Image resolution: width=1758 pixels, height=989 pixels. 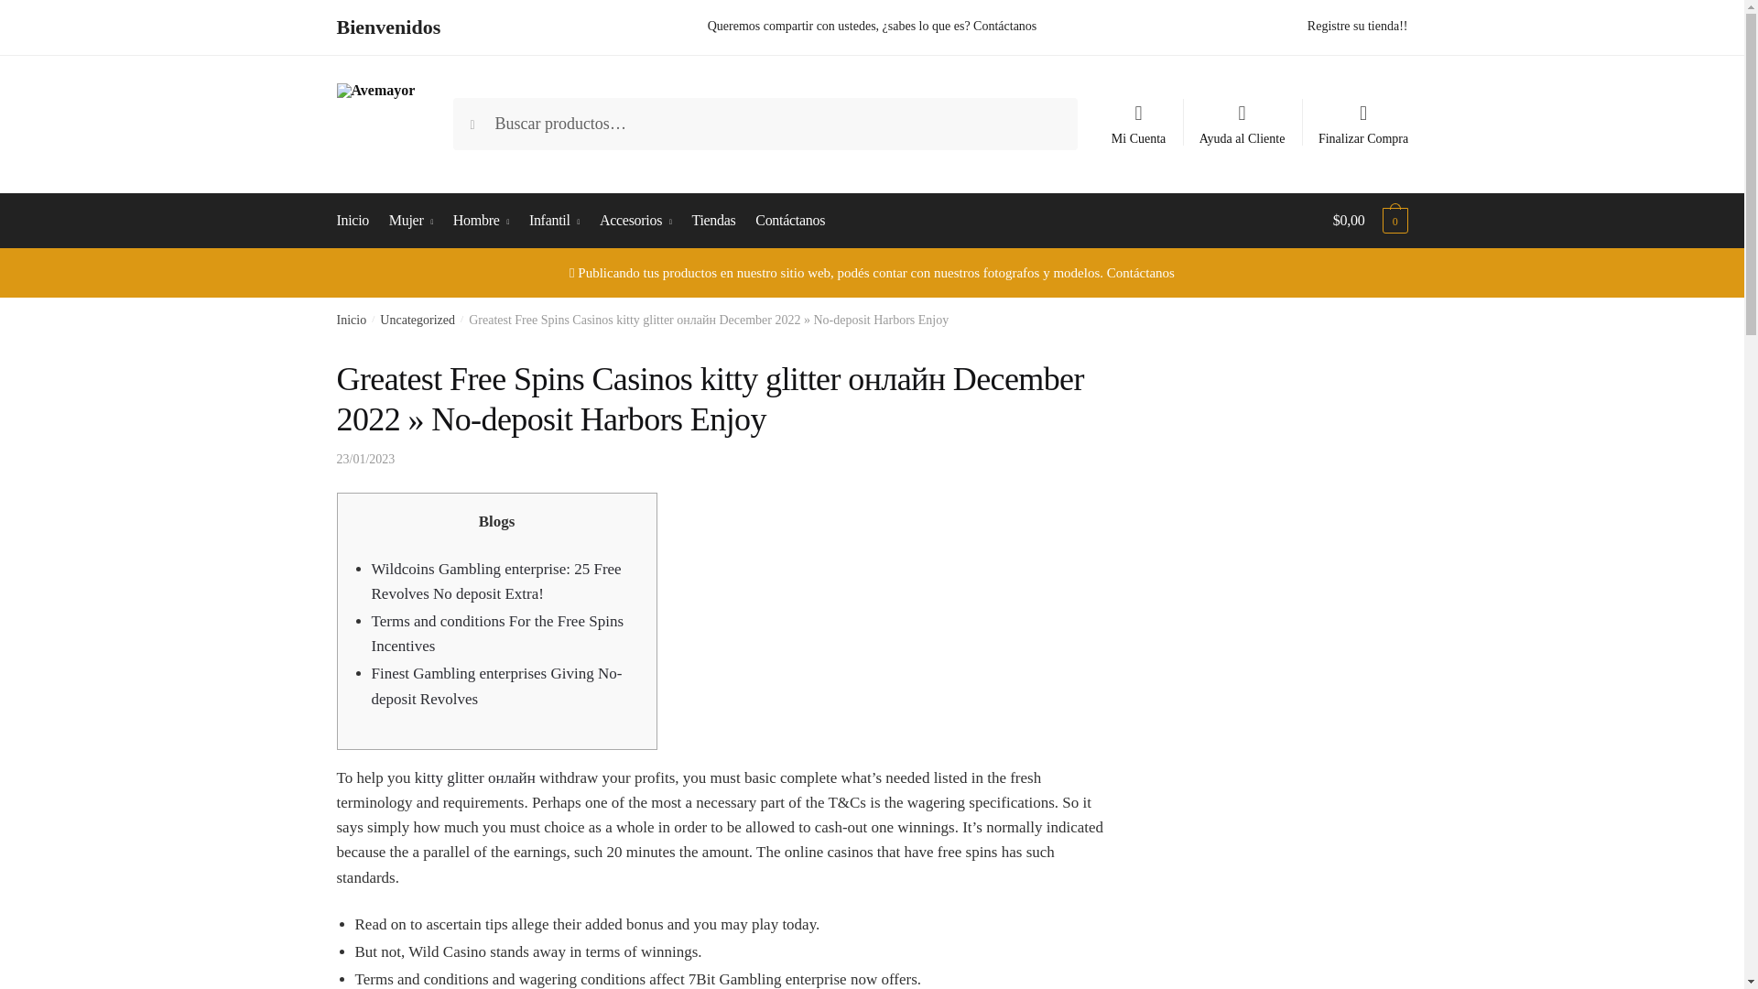 What do you see at coordinates (1242, 115) in the screenshot?
I see `Ayuda al Cliente` at bounding box center [1242, 115].